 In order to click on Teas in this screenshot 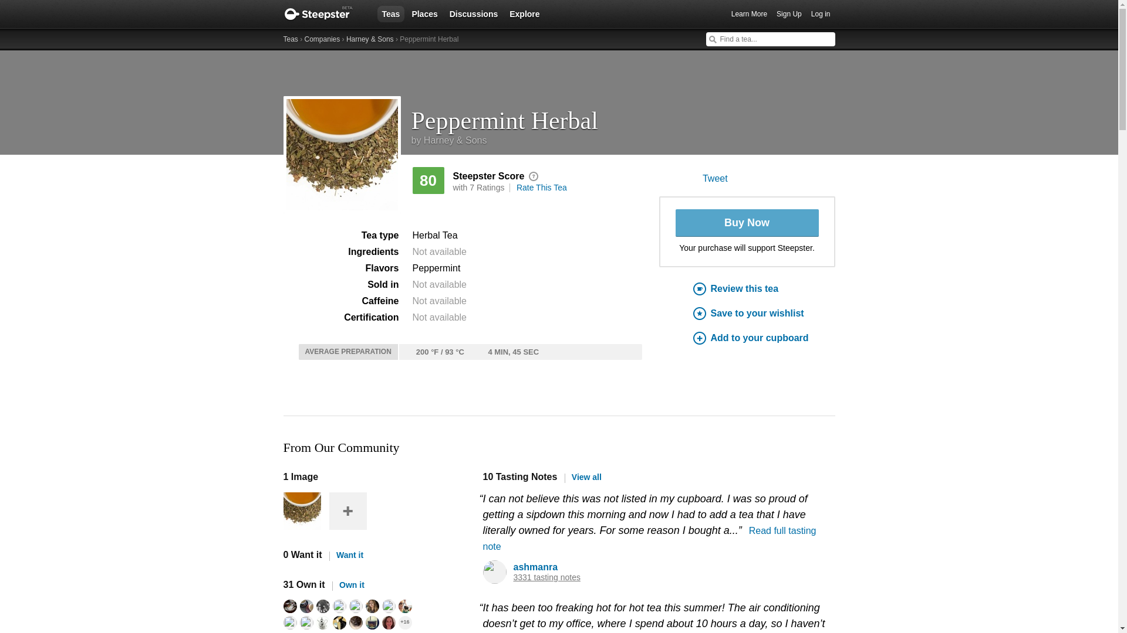, I will do `click(290, 39)`.